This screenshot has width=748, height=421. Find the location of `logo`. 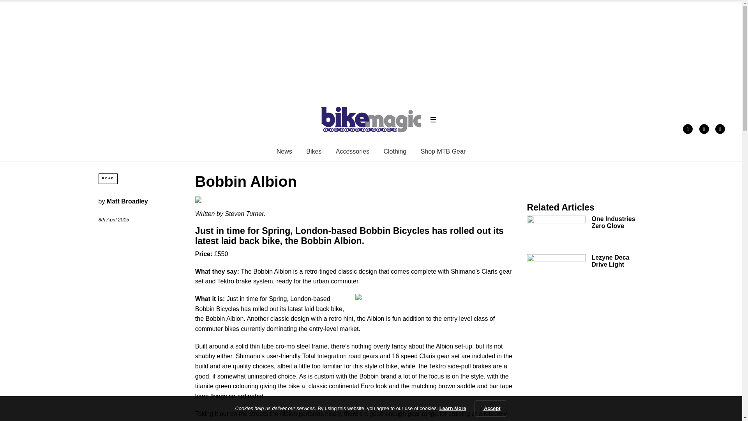

logo is located at coordinates (371, 119).